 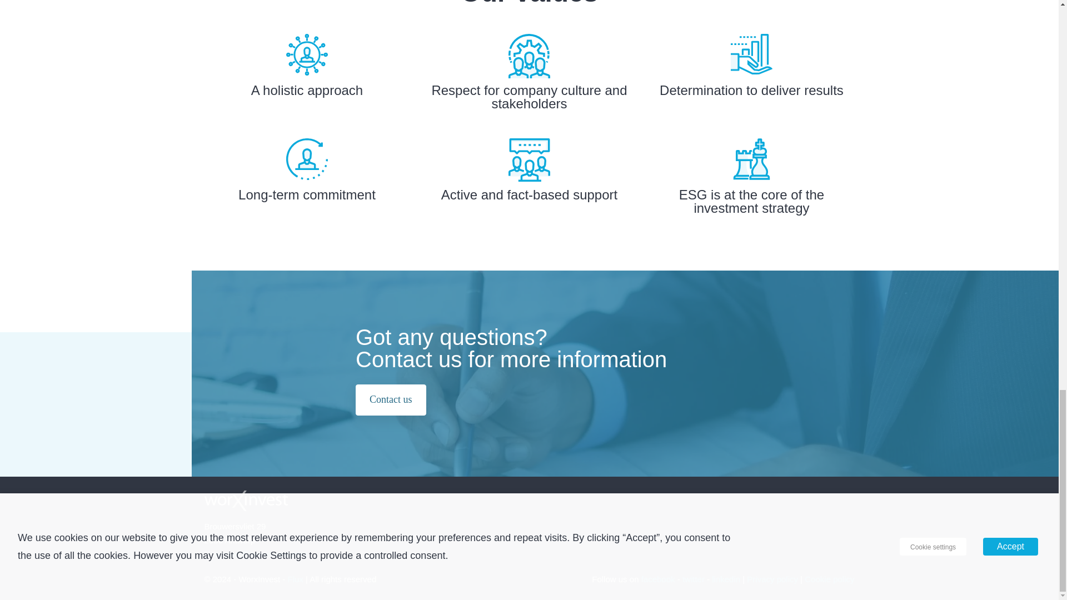 What do you see at coordinates (694, 579) in the screenshot?
I see `twitter` at bounding box center [694, 579].